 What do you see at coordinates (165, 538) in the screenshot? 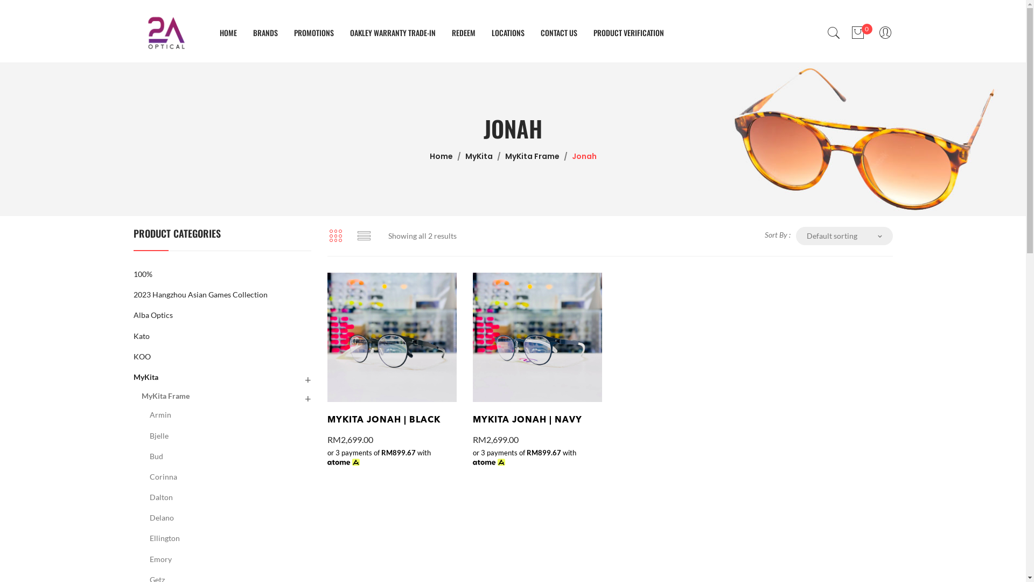
I see `Ellington` at bounding box center [165, 538].